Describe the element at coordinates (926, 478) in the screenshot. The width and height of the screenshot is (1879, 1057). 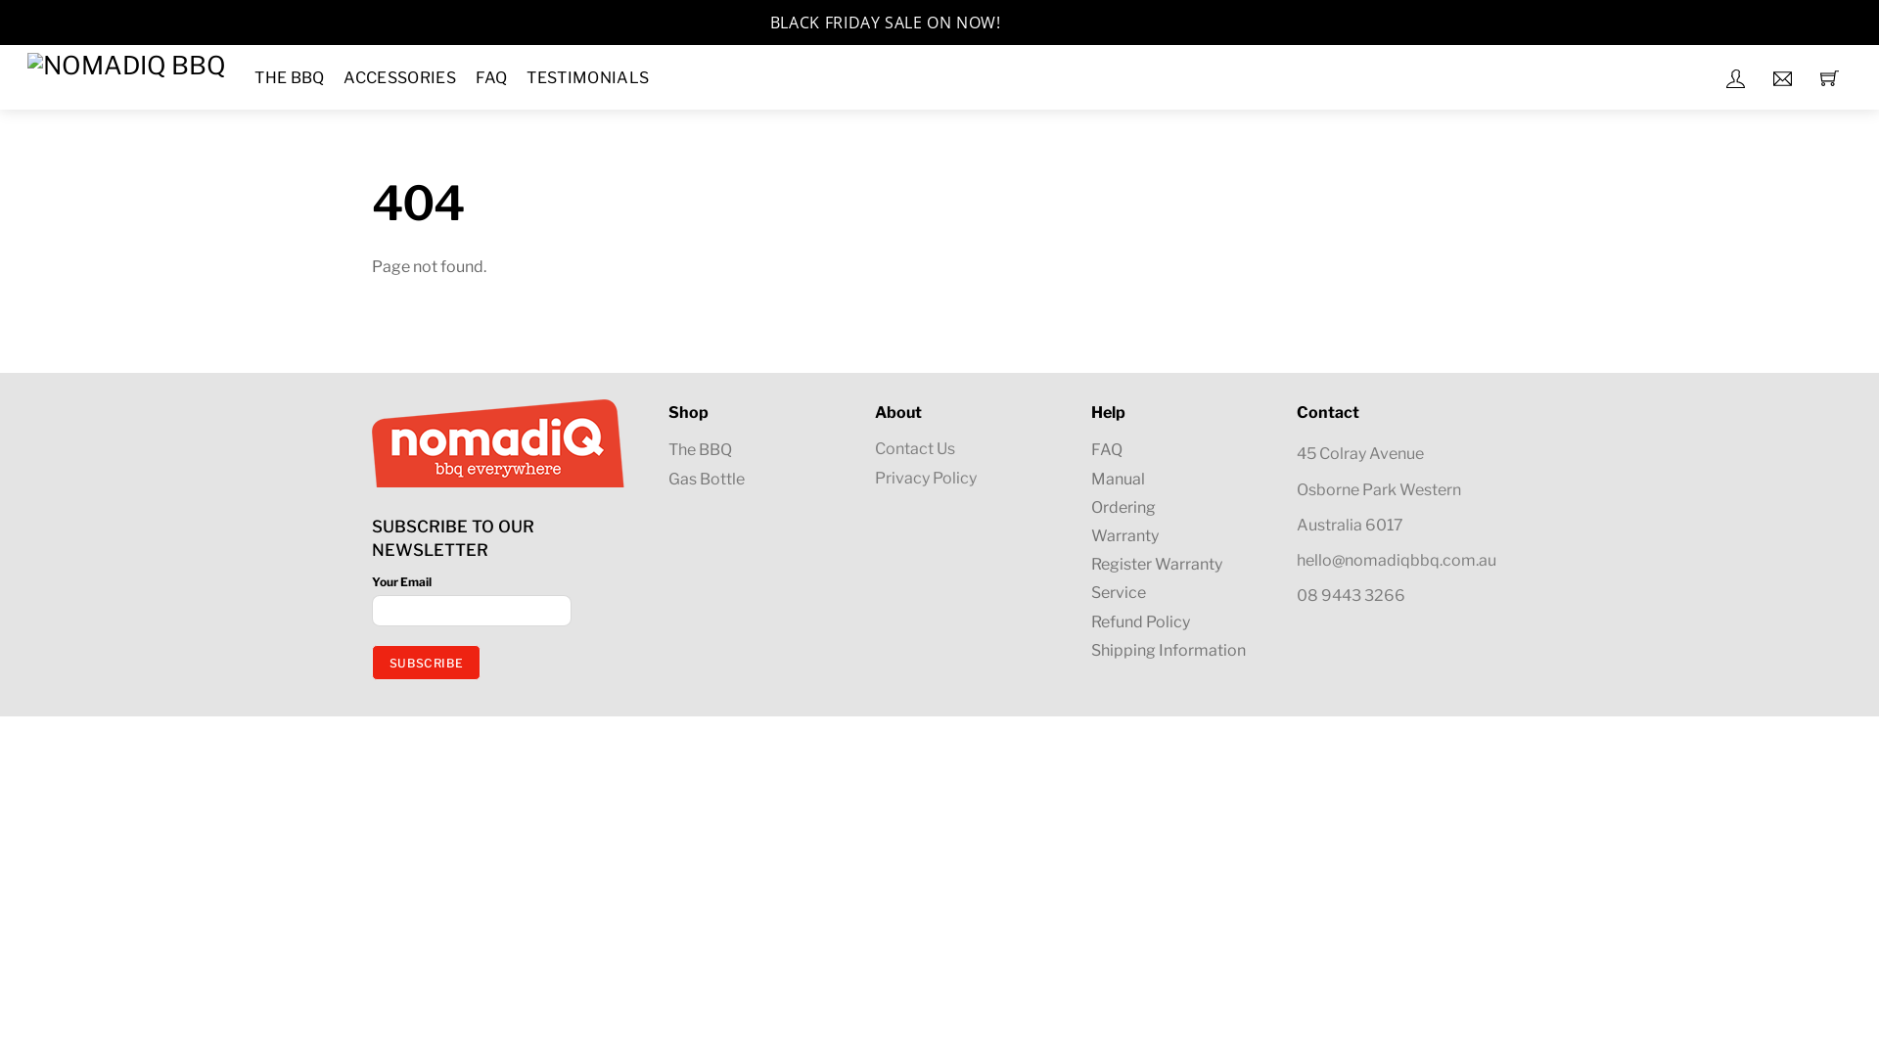
I see `Privacy Policy` at that location.